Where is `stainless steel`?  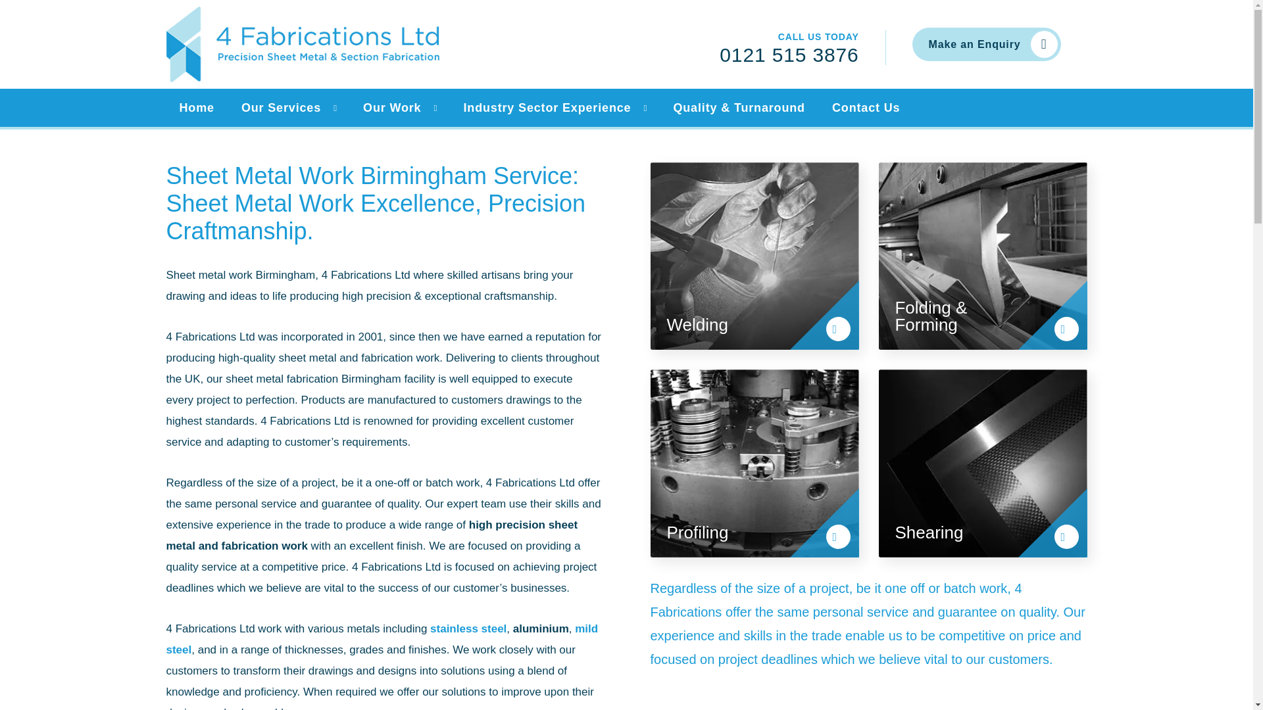
stainless steel is located at coordinates (468, 628).